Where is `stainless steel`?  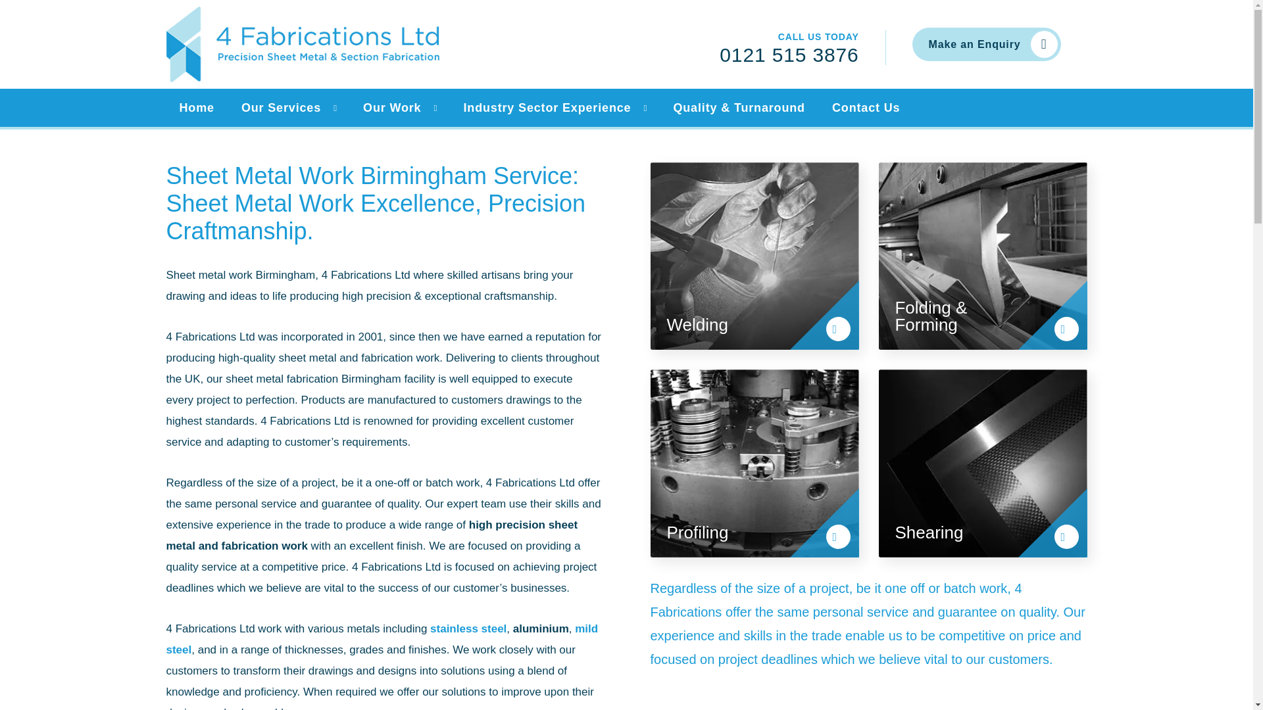
stainless steel is located at coordinates (468, 628).